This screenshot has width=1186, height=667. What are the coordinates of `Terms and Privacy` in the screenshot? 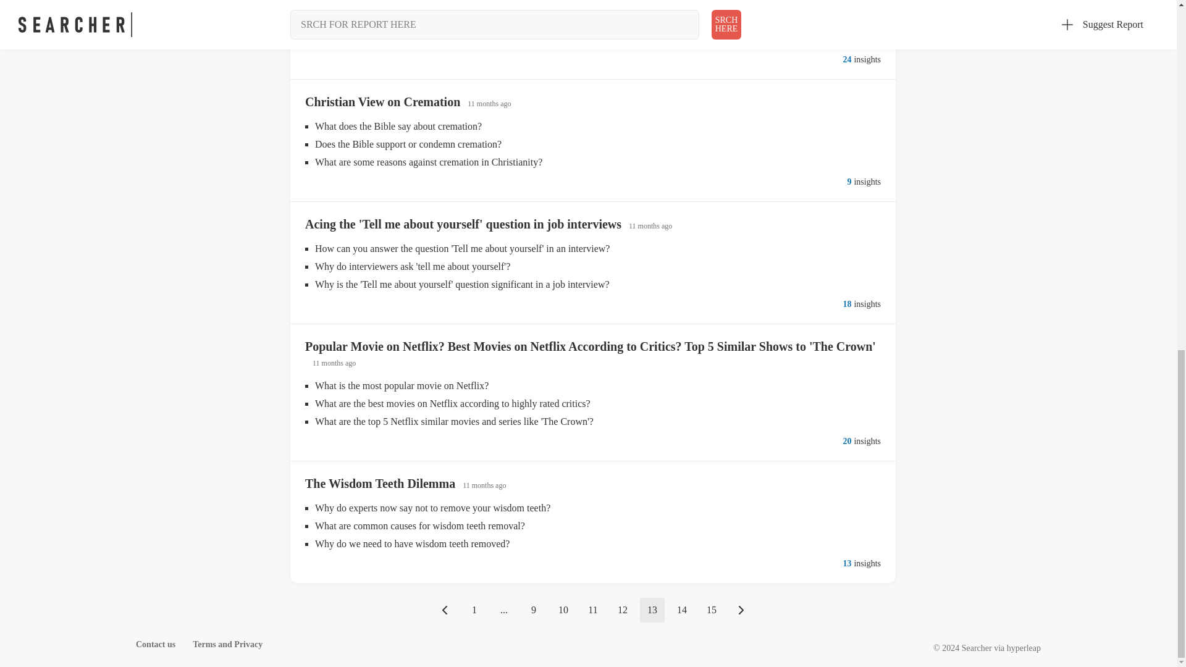 It's located at (227, 644).